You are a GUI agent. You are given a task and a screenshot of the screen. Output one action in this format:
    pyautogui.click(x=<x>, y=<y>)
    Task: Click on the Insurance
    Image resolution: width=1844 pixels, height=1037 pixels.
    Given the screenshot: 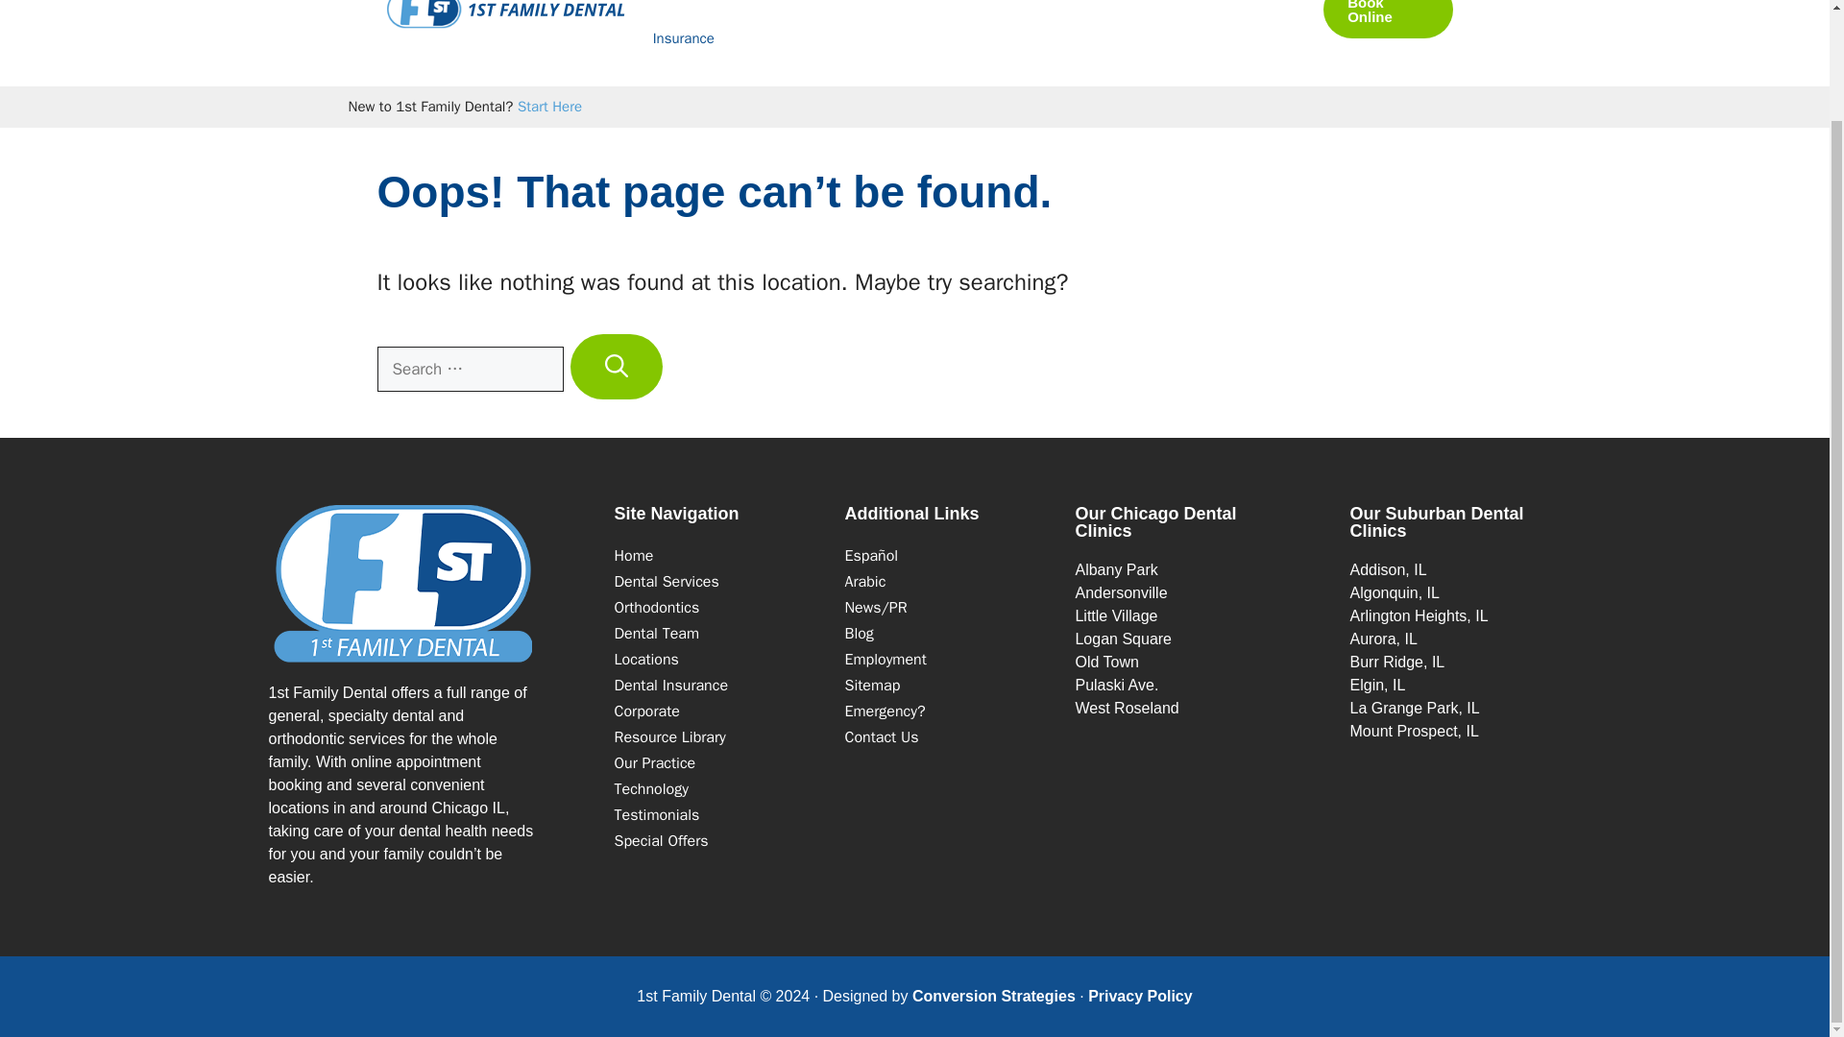 What is the action you would take?
    pyautogui.click(x=670, y=686)
    